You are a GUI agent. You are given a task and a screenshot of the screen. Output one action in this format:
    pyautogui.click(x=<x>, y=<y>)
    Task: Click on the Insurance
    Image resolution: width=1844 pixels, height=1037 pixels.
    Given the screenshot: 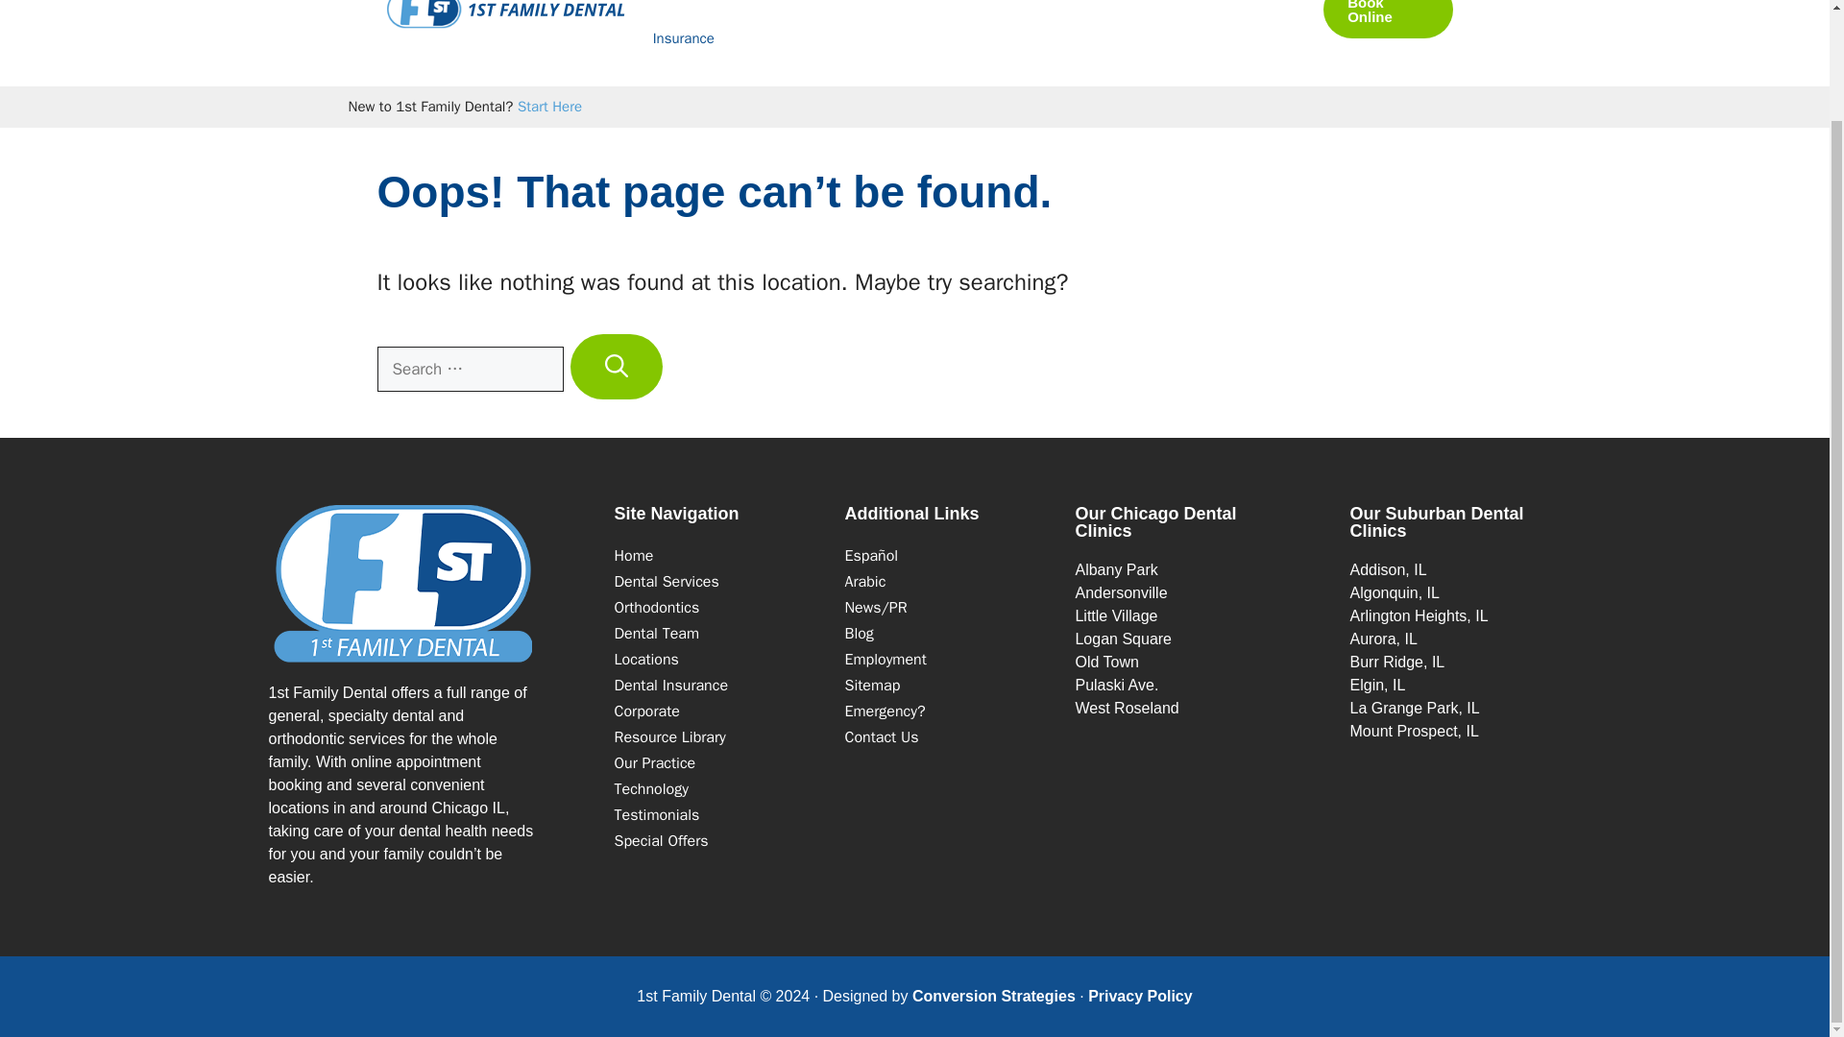 What is the action you would take?
    pyautogui.click(x=670, y=686)
    